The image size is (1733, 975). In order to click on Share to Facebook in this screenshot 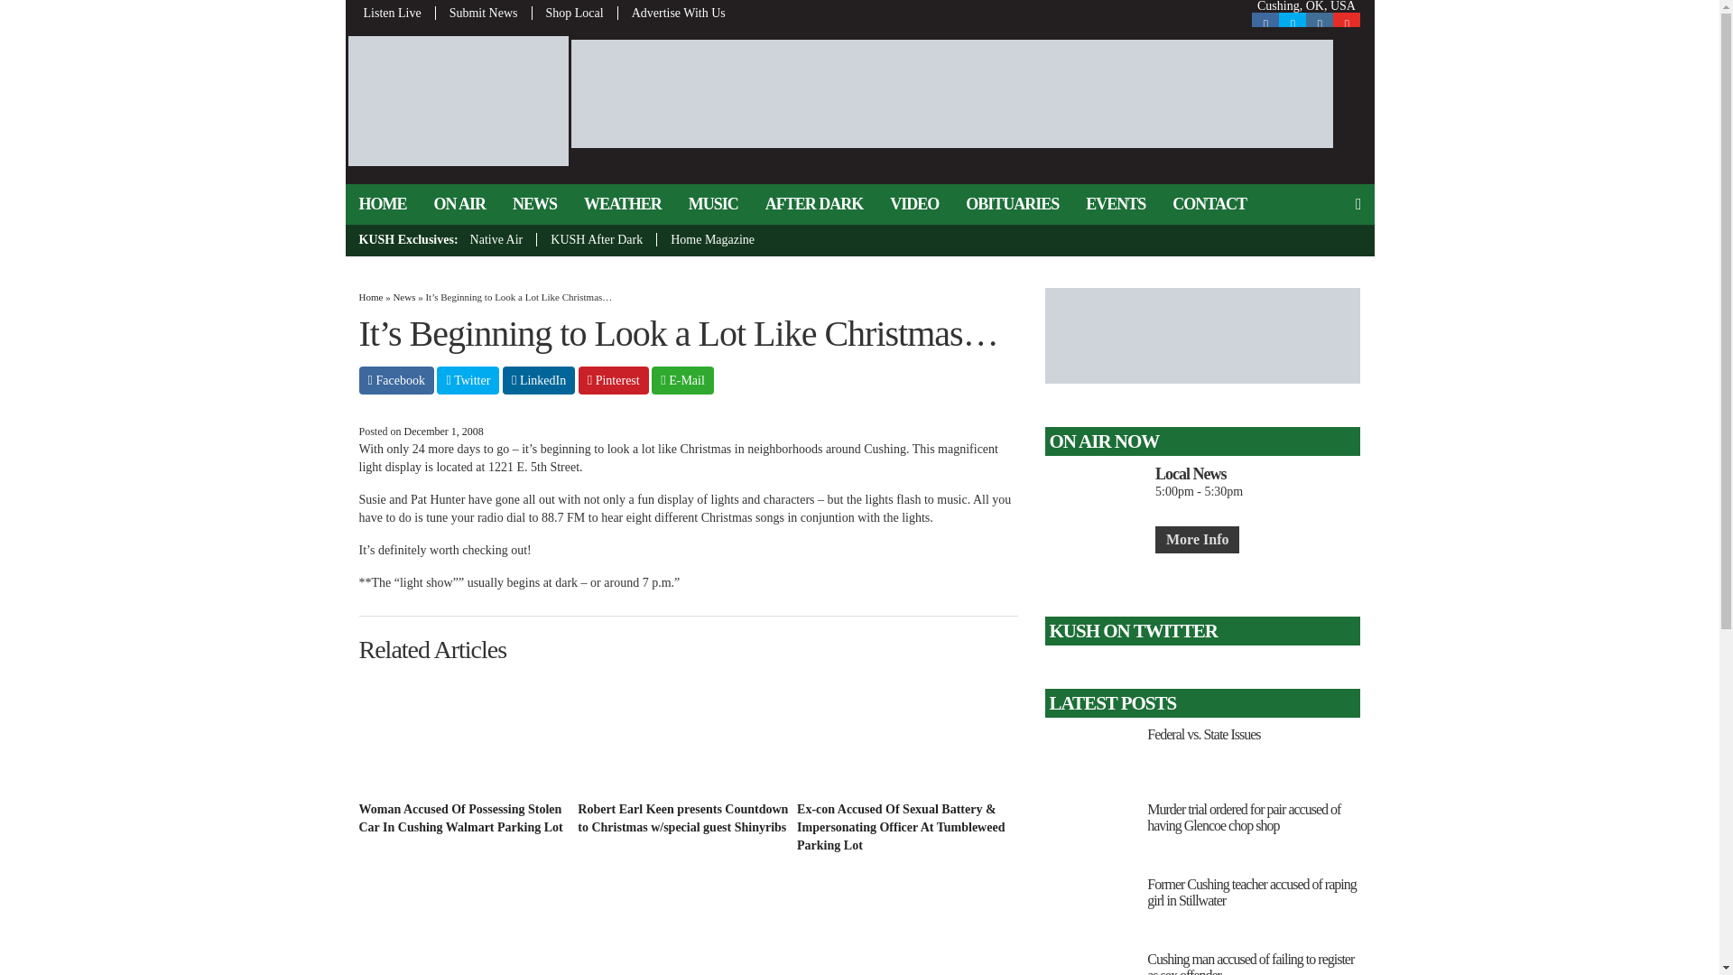, I will do `click(396, 381)`.